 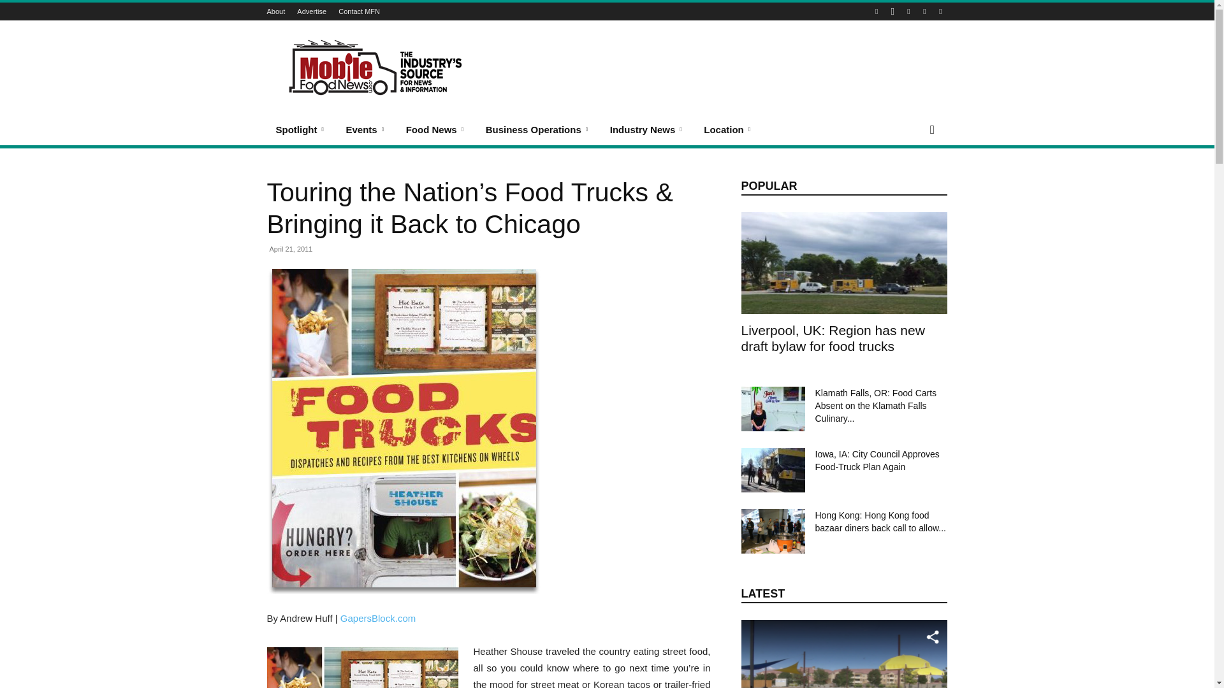 What do you see at coordinates (312, 11) in the screenshot?
I see `Advertise` at bounding box center [312, 11].